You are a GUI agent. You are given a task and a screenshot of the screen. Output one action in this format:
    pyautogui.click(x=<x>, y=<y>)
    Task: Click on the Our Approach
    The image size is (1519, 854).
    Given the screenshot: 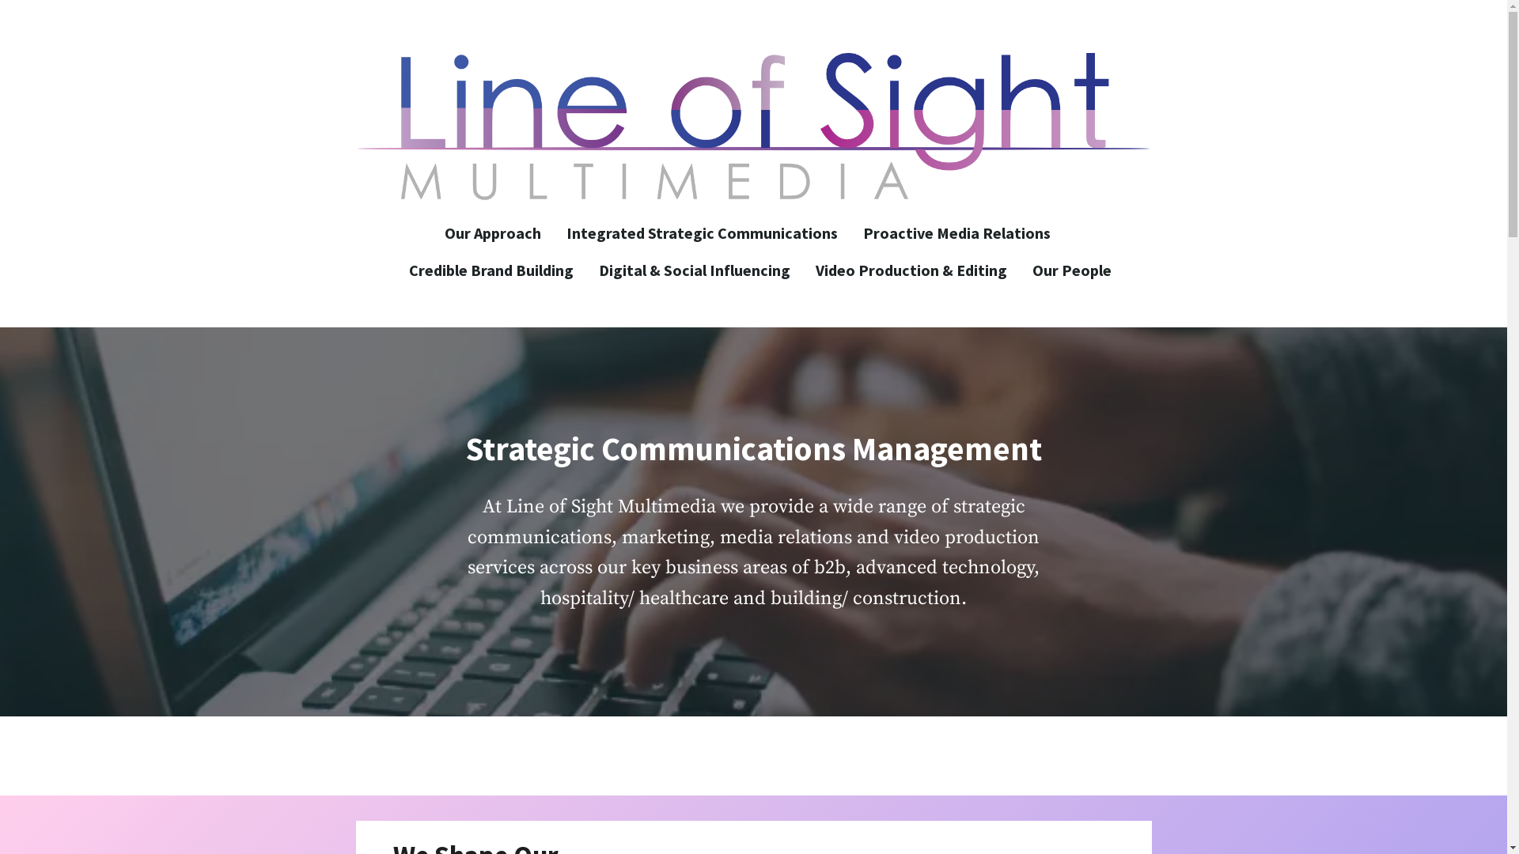 What is the action you would take?
    pyautogui.click(x=499, y=232)
    